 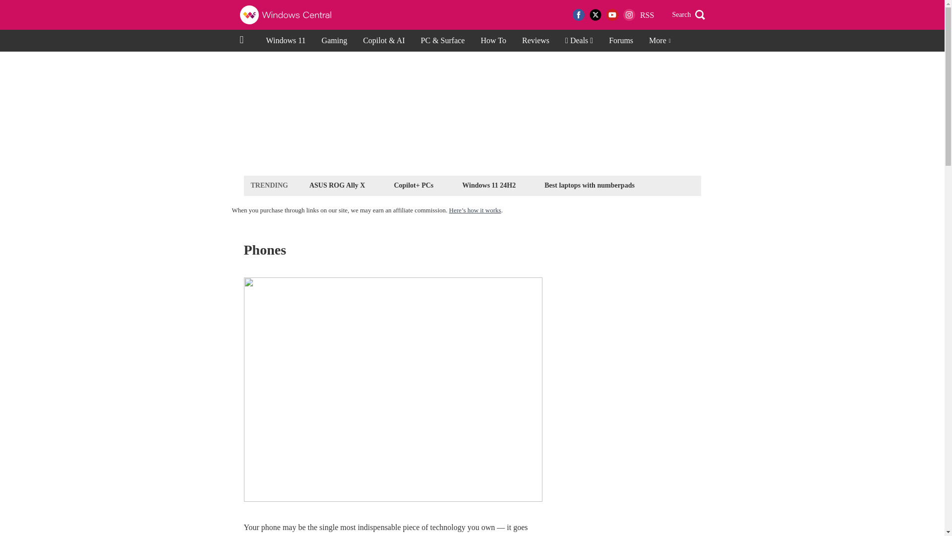 I want to click on RSS, so click(x=647, y=15).